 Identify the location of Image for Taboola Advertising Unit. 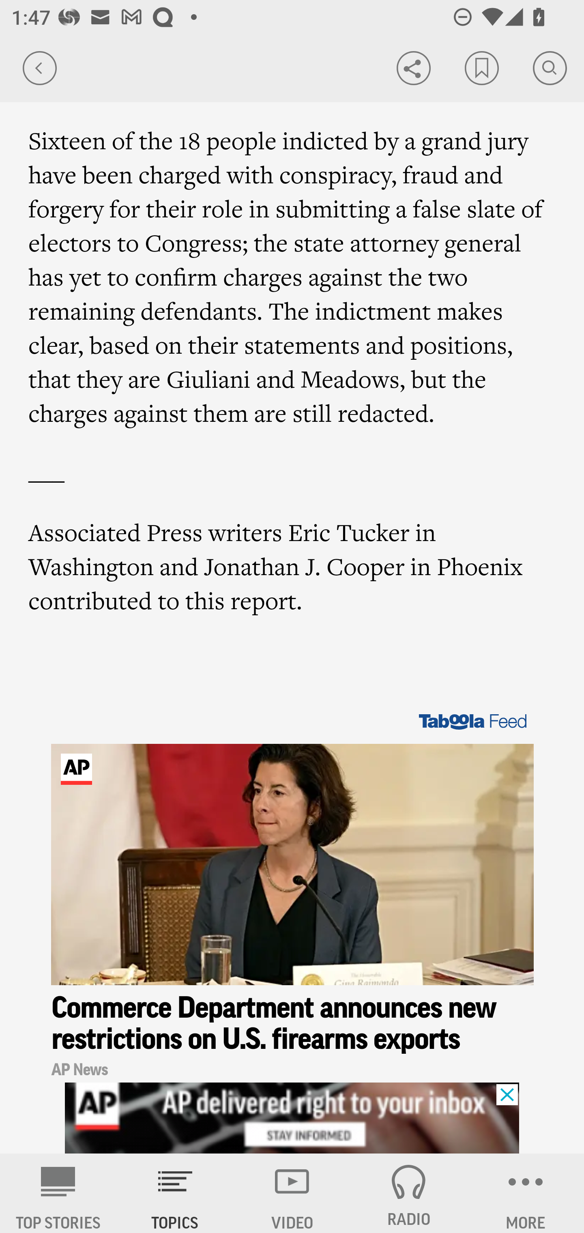
(293, 865).